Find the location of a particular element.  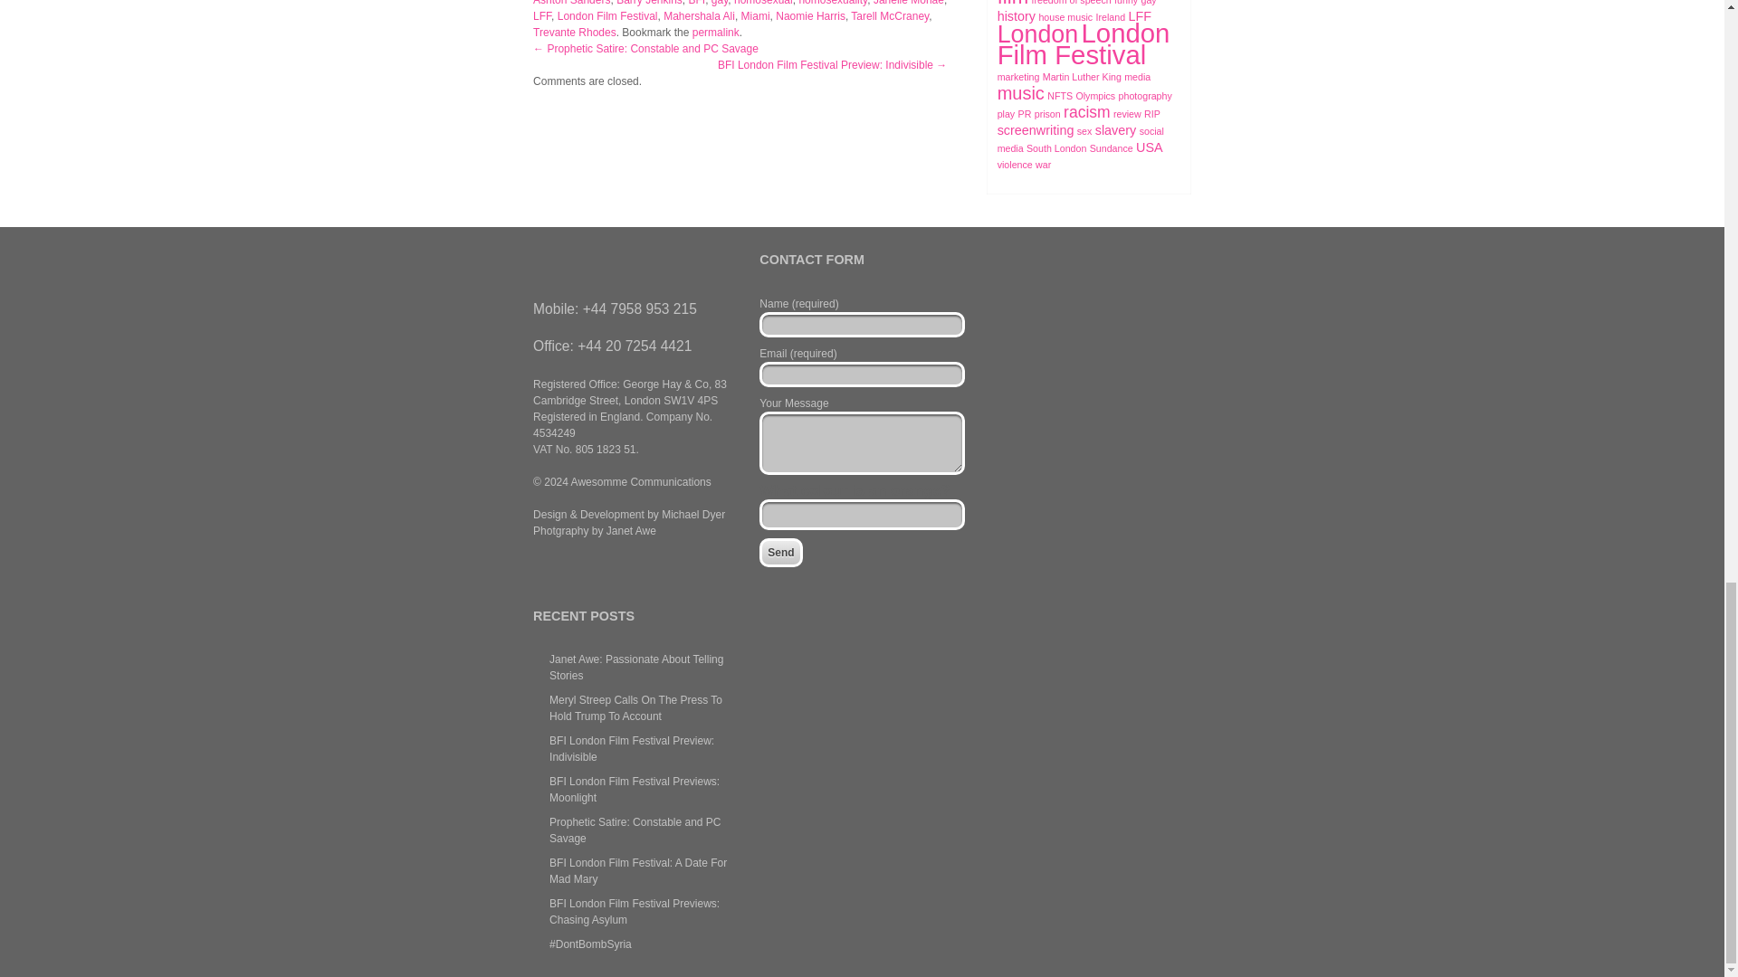

Tarell McCraney is located at coordinates (889, 15).